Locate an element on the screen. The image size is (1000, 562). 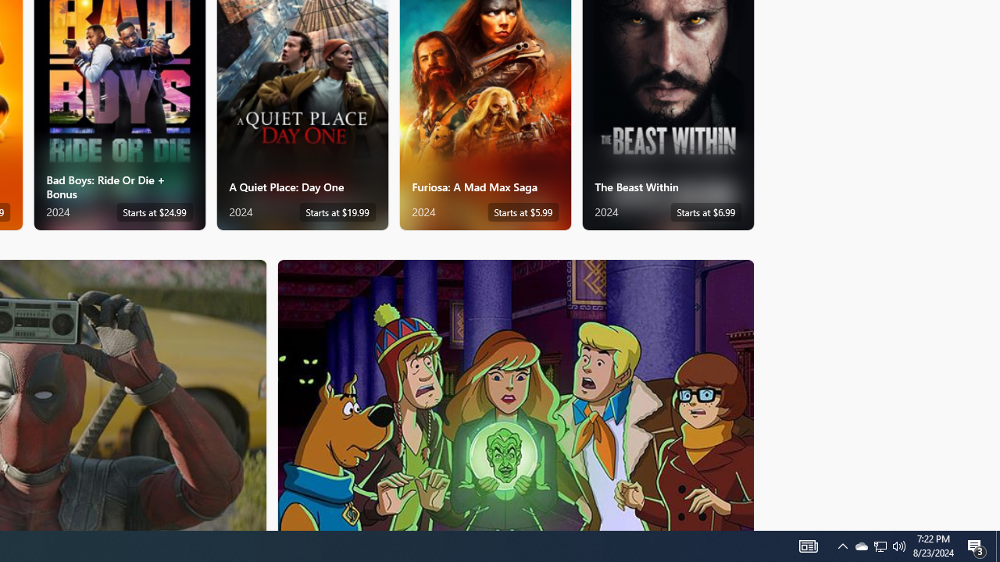
AutomationID: PosterImage is located at coordinates (514, 395).